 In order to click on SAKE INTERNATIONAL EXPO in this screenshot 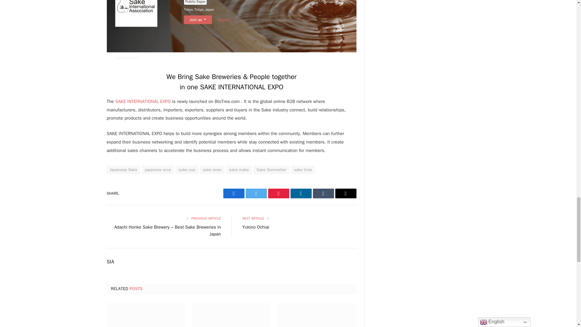, I will do `click(143, 101)`.